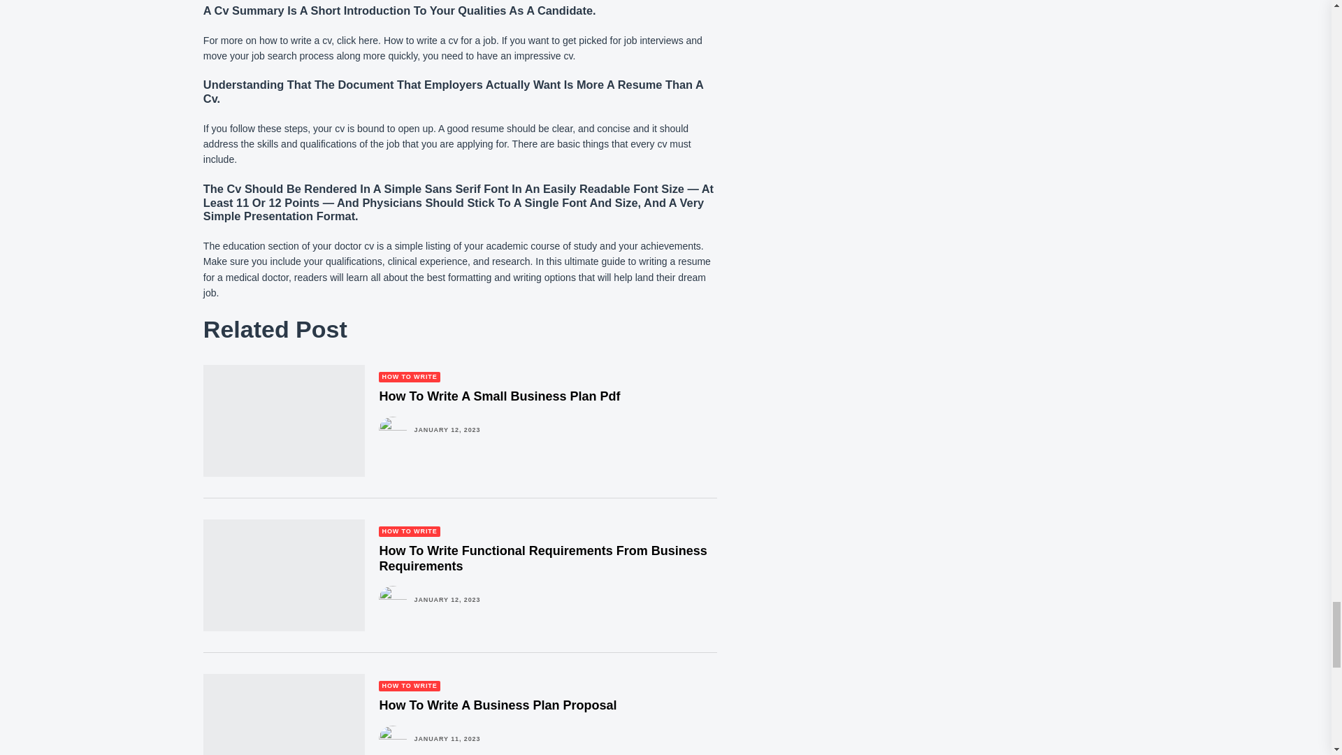 The image size is (1342, 755). I want to click on JANUARY 11, 2023, so click(447, 738).